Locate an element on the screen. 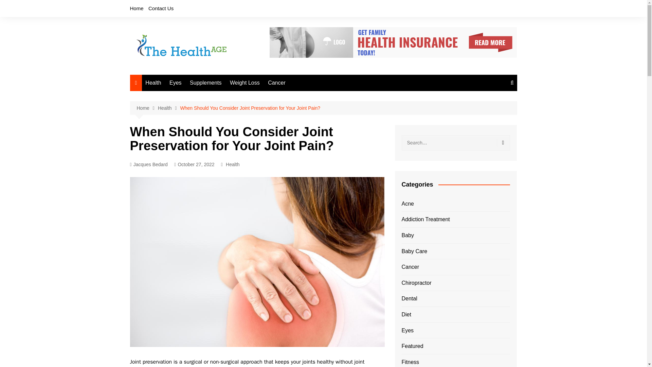 This screenshot has height=367, width=652. Health is located at coordinates (169, 108).